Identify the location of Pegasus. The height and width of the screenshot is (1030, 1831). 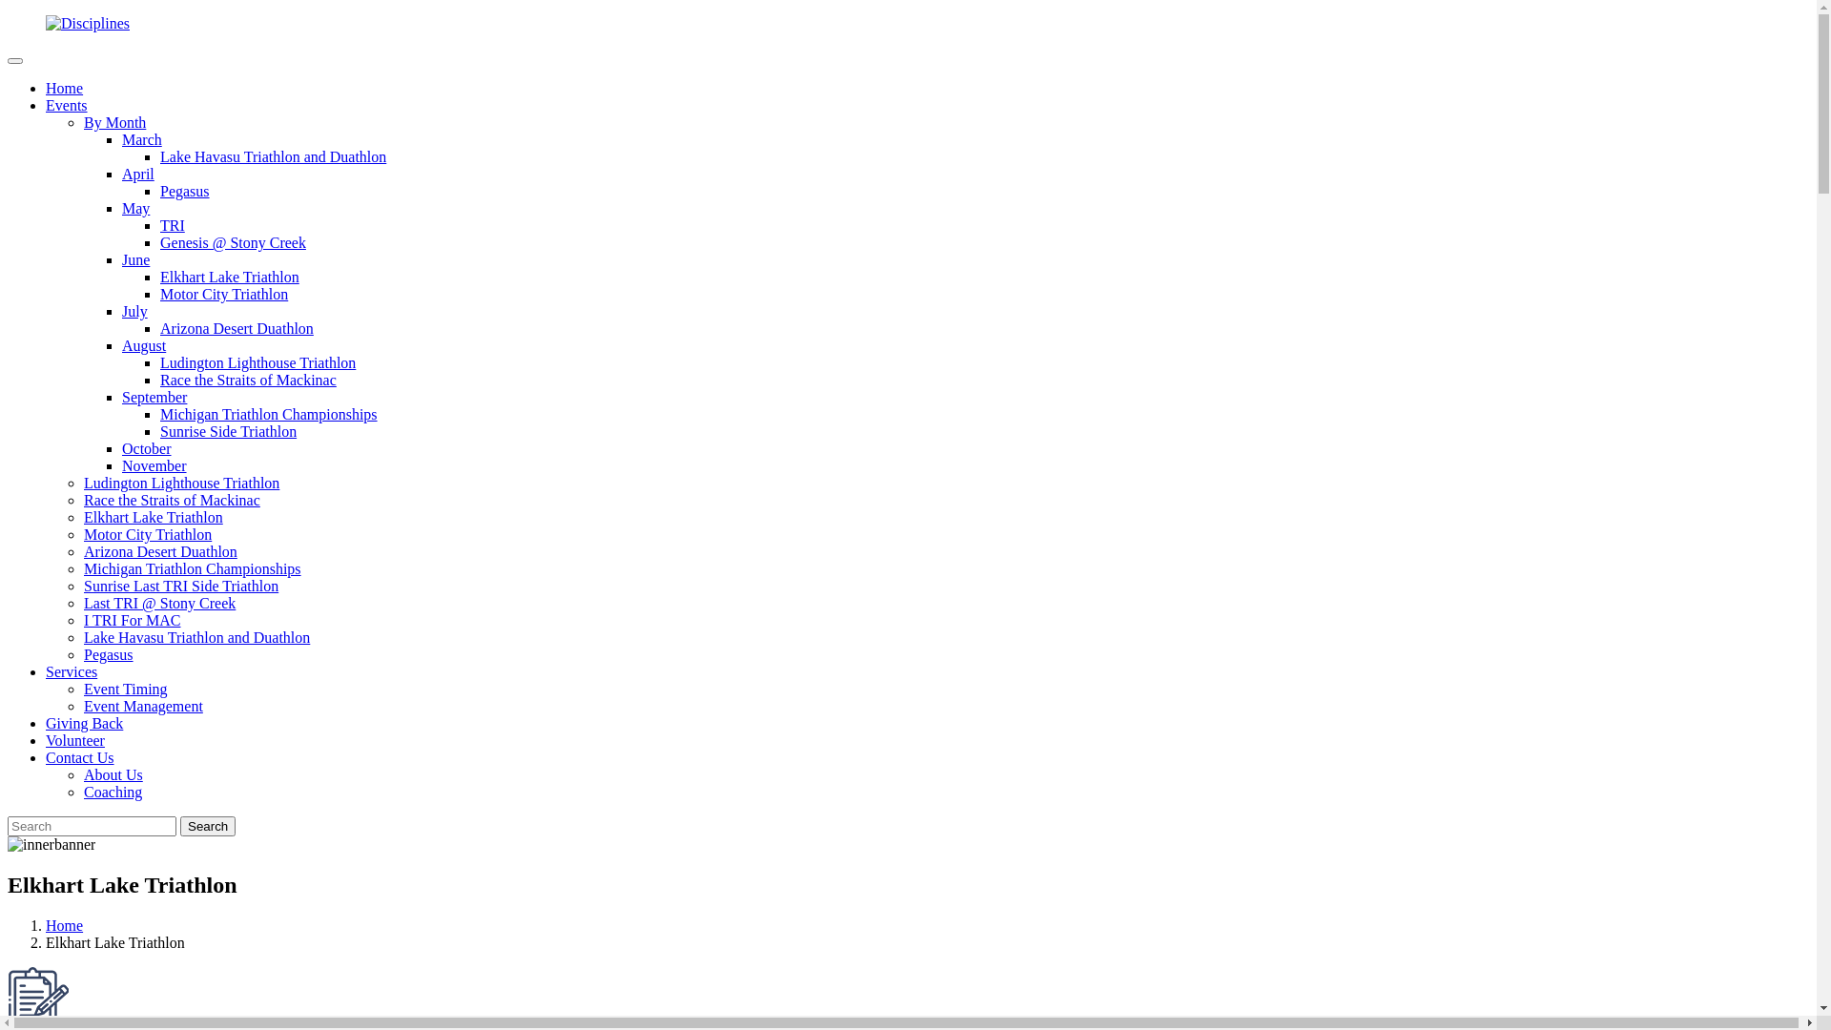
(109, 654).